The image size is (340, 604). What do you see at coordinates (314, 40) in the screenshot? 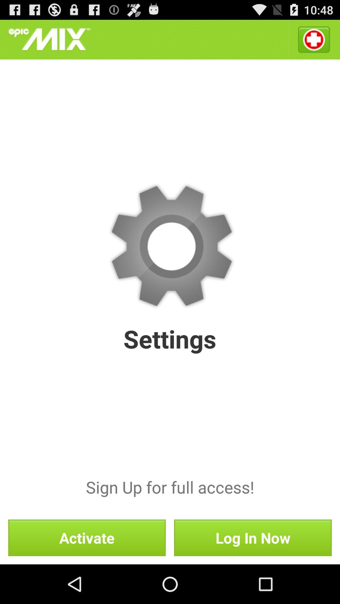
I see `turn on the icon above the sign up for icon` at bounding box center [314, 40].